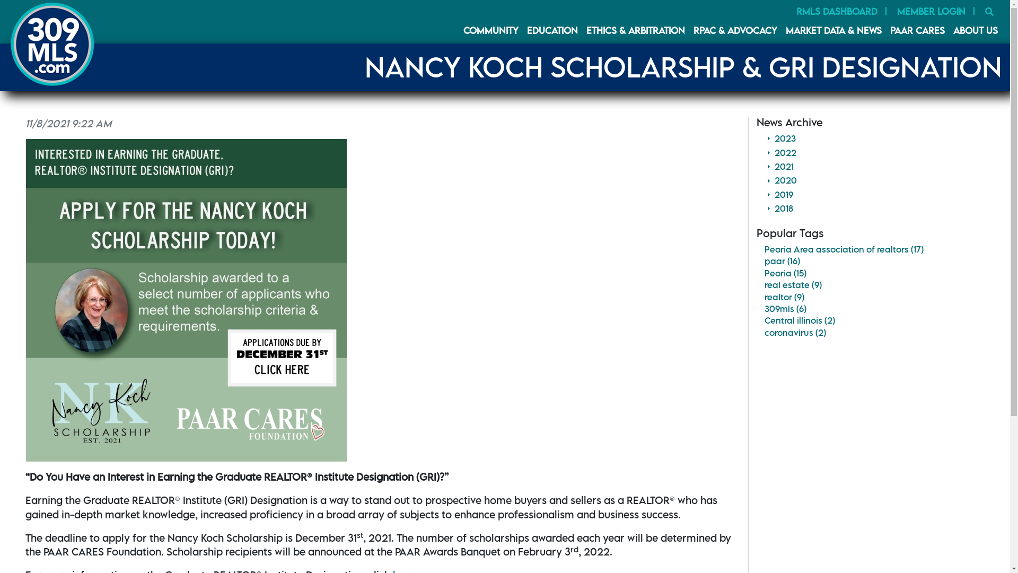  What do you see at coordinates (875, 138) in the screenshot?
I see `2023` at bounding box center [875, 138].